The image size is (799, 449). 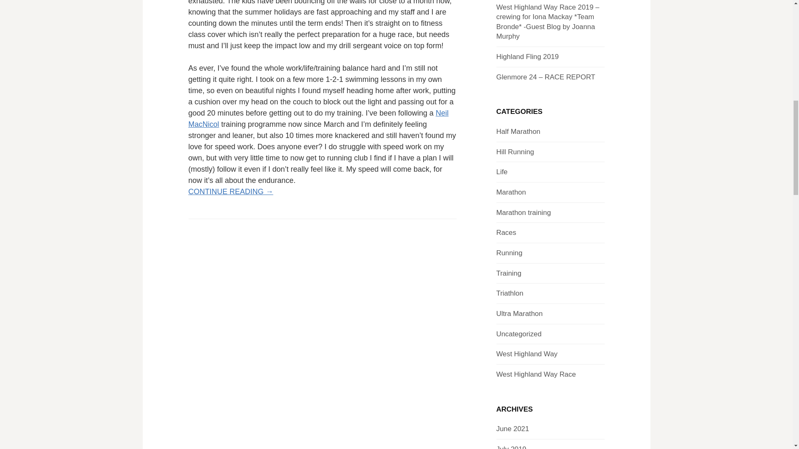 I want to click on Highland Fling 2019, so click(x=527, y=57).